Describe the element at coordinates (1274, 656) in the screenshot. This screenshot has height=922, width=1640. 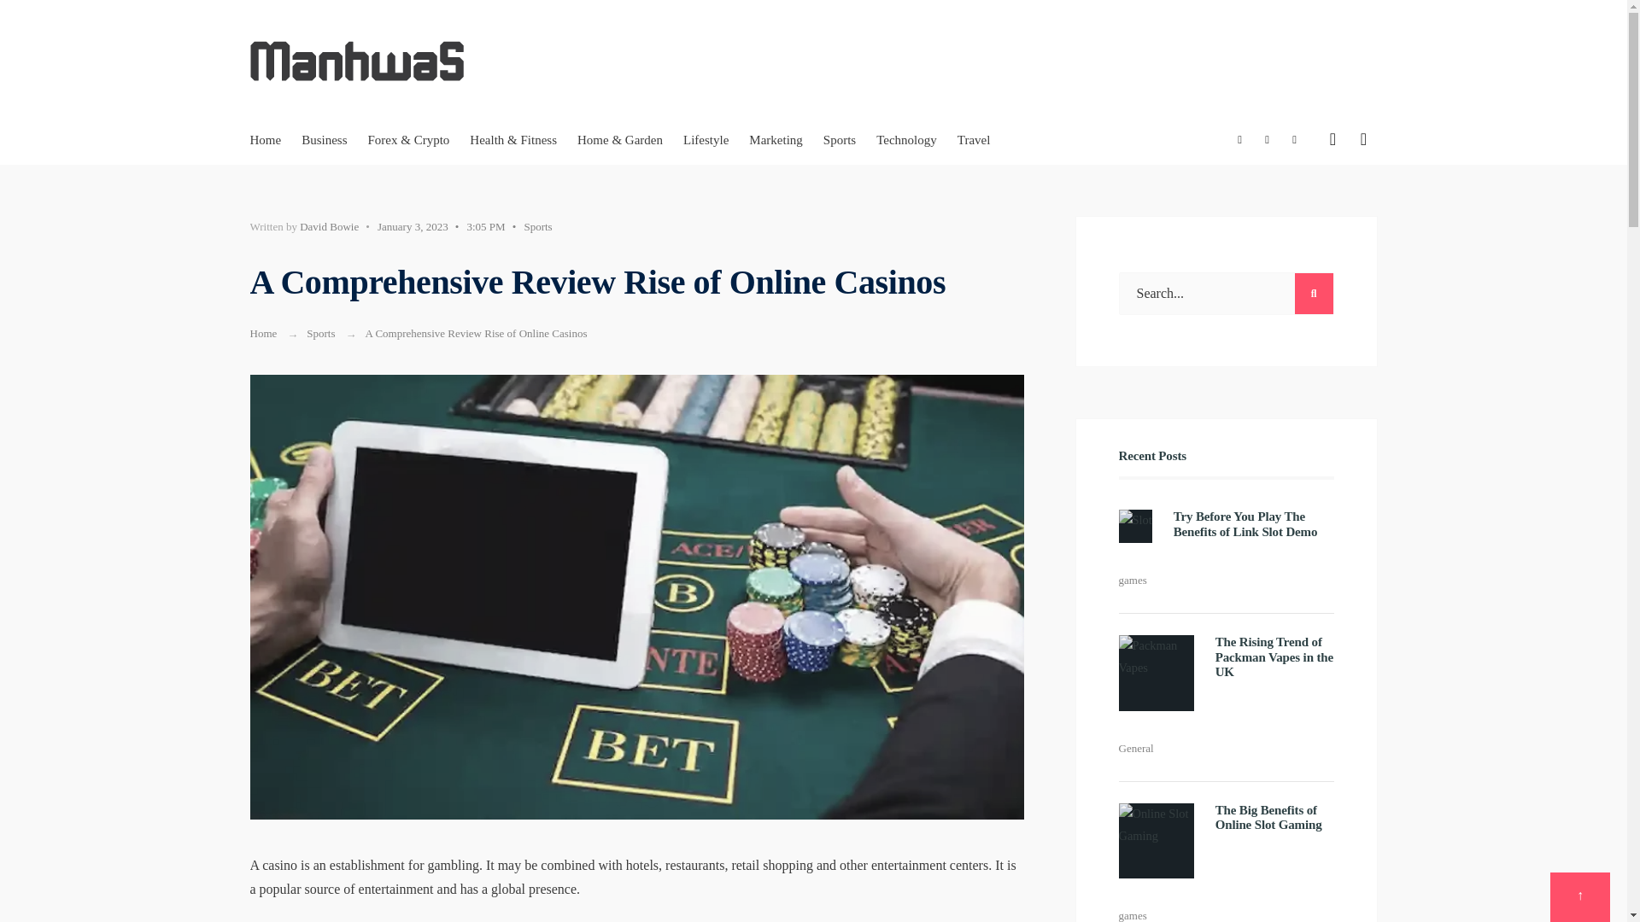
I see `The Rising Trend of Packman Vapes in the UK` at that location.